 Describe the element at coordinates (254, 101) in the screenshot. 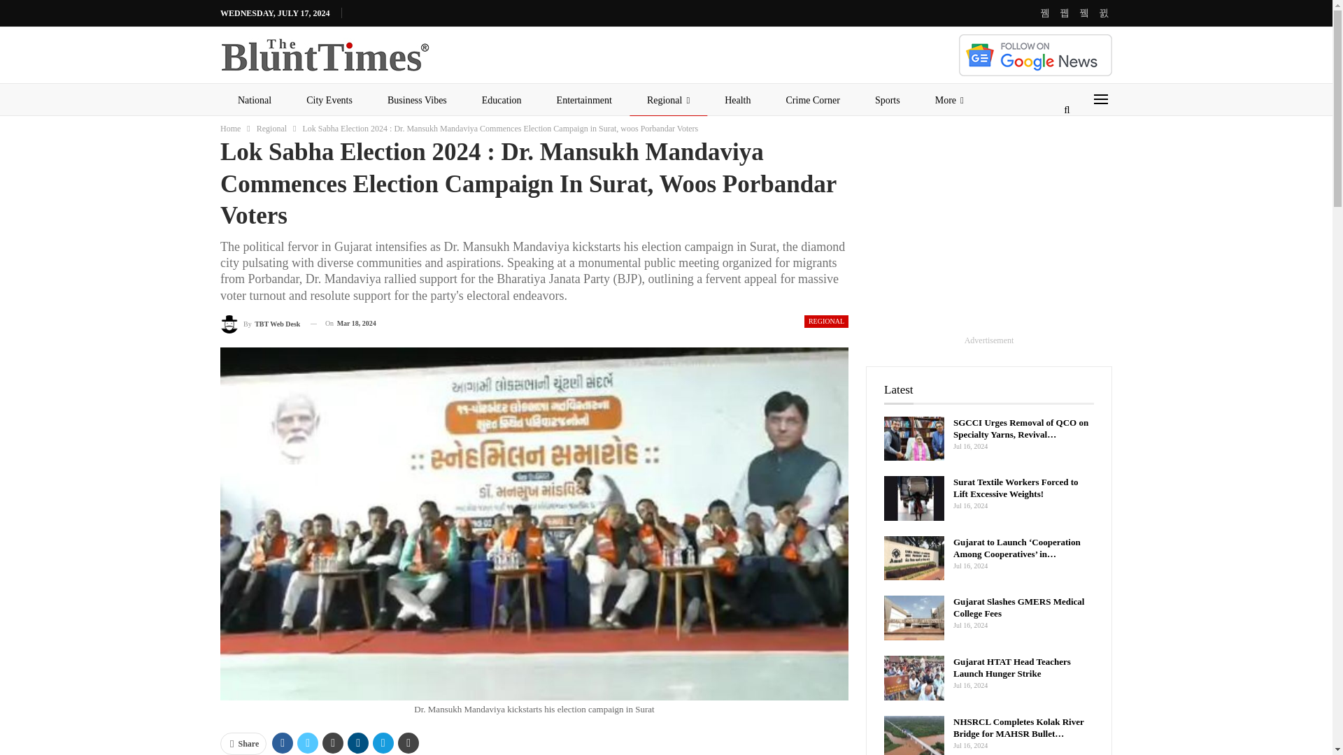

I see `National` at that location.